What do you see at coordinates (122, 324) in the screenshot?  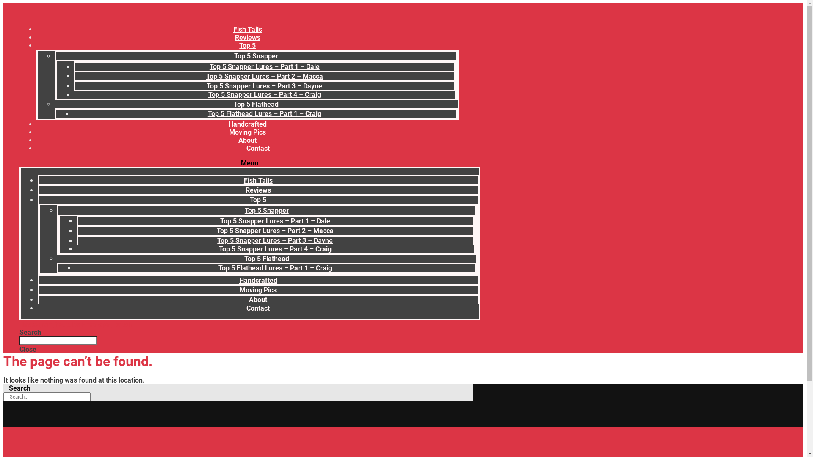 I see `Twitch` at bounding box center [122, 324].